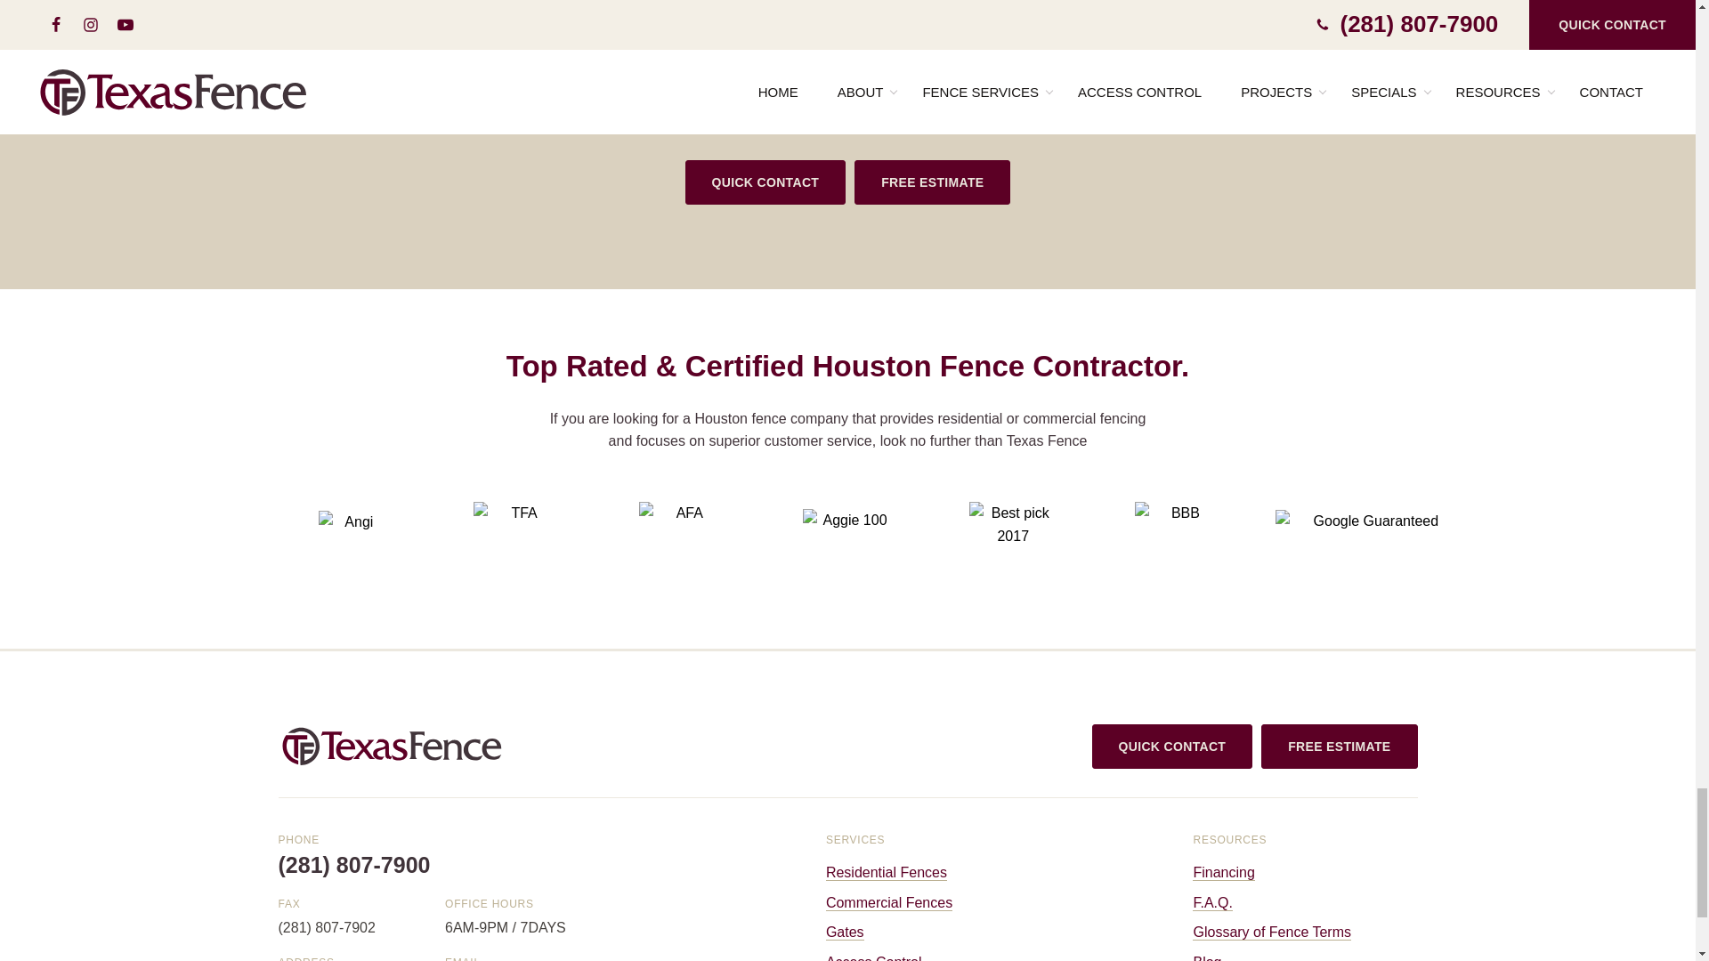 The image size is (1709, 961). Describe the element at coordinates (392, 745) in the screenshot. I see `Texas Fence` at that location.